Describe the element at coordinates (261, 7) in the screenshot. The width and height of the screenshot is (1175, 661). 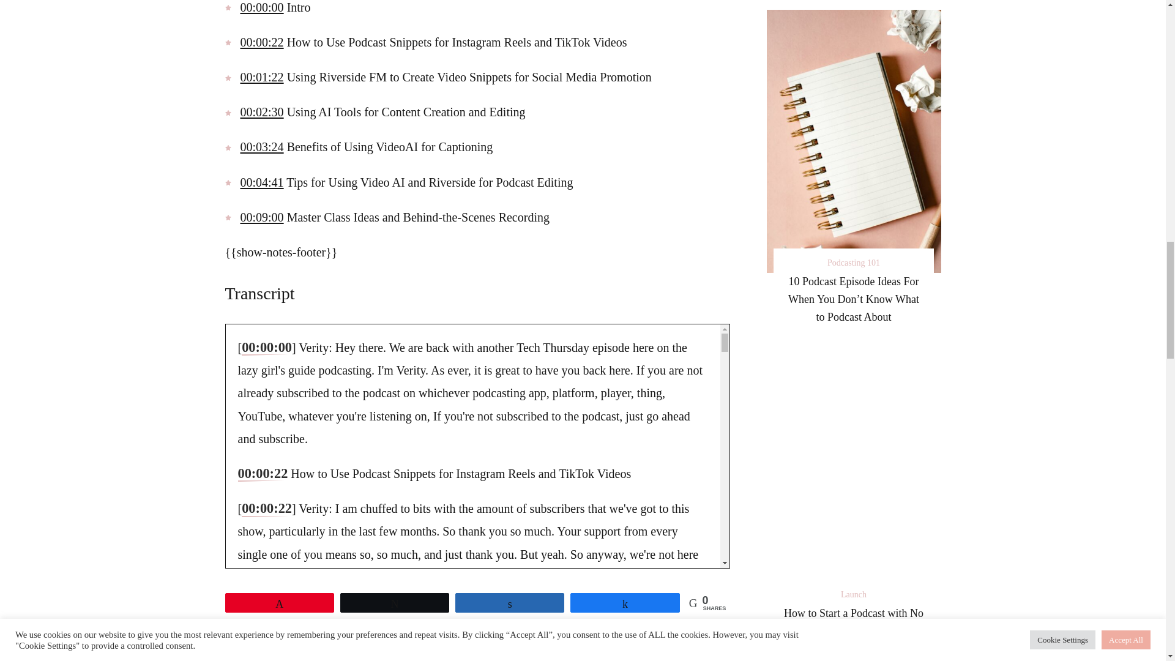
I see `00:00:00` at that location.